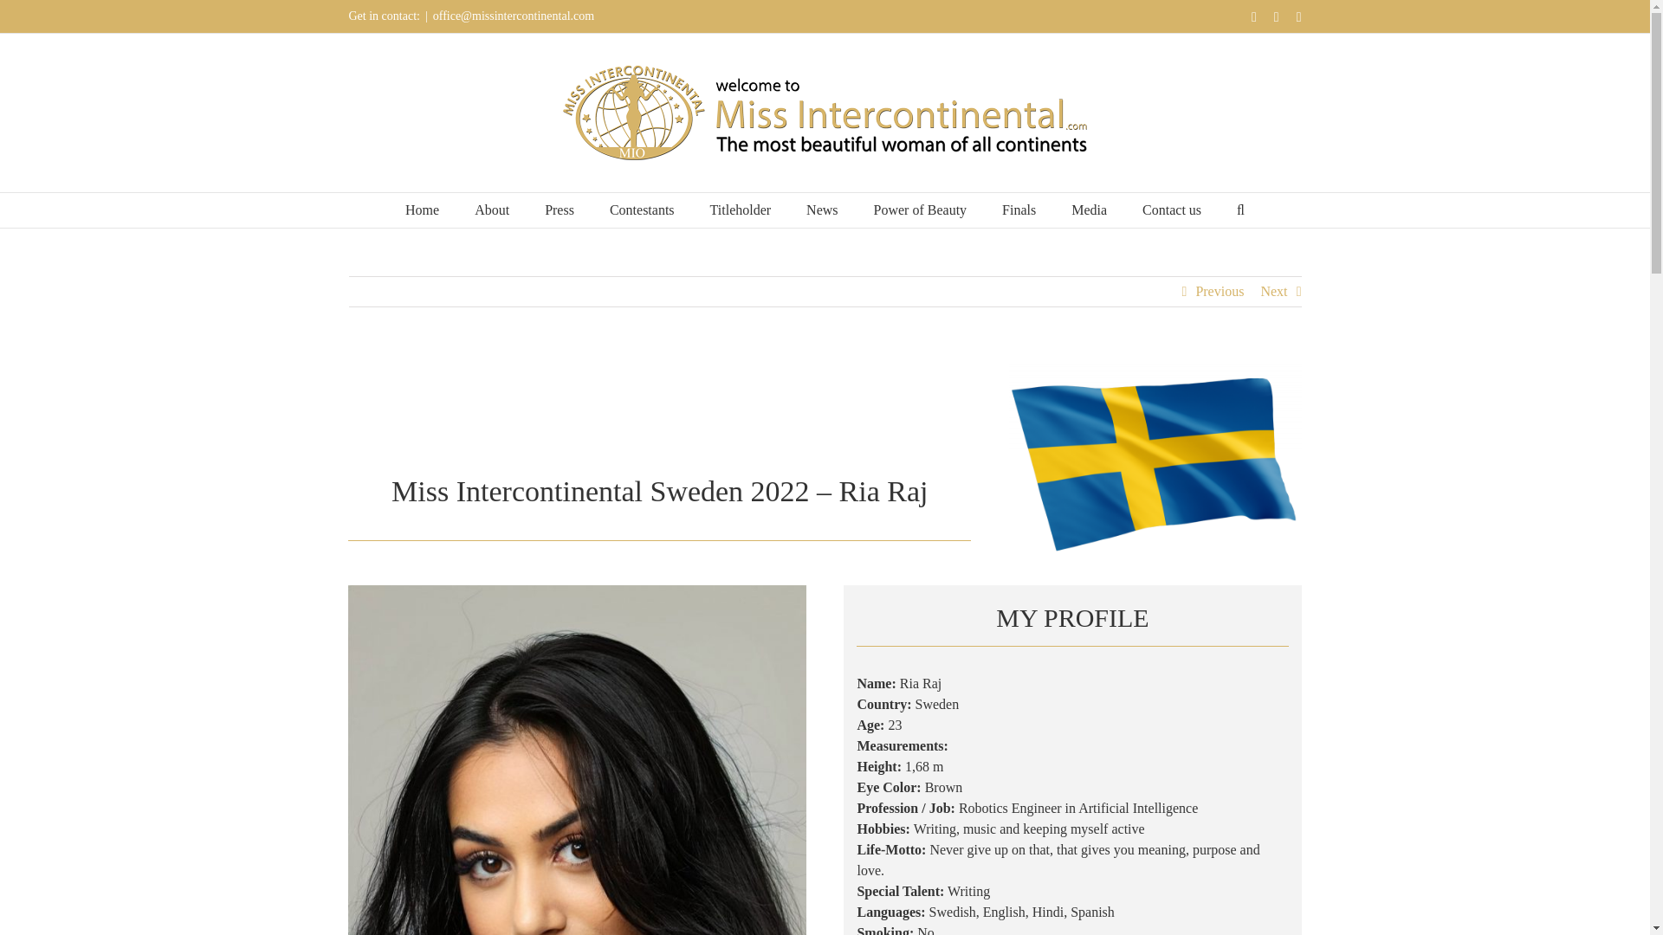 Image resolution: width=1663 pixels, height=935 pixels. I want to click on Titleholder, so click(740, 210).